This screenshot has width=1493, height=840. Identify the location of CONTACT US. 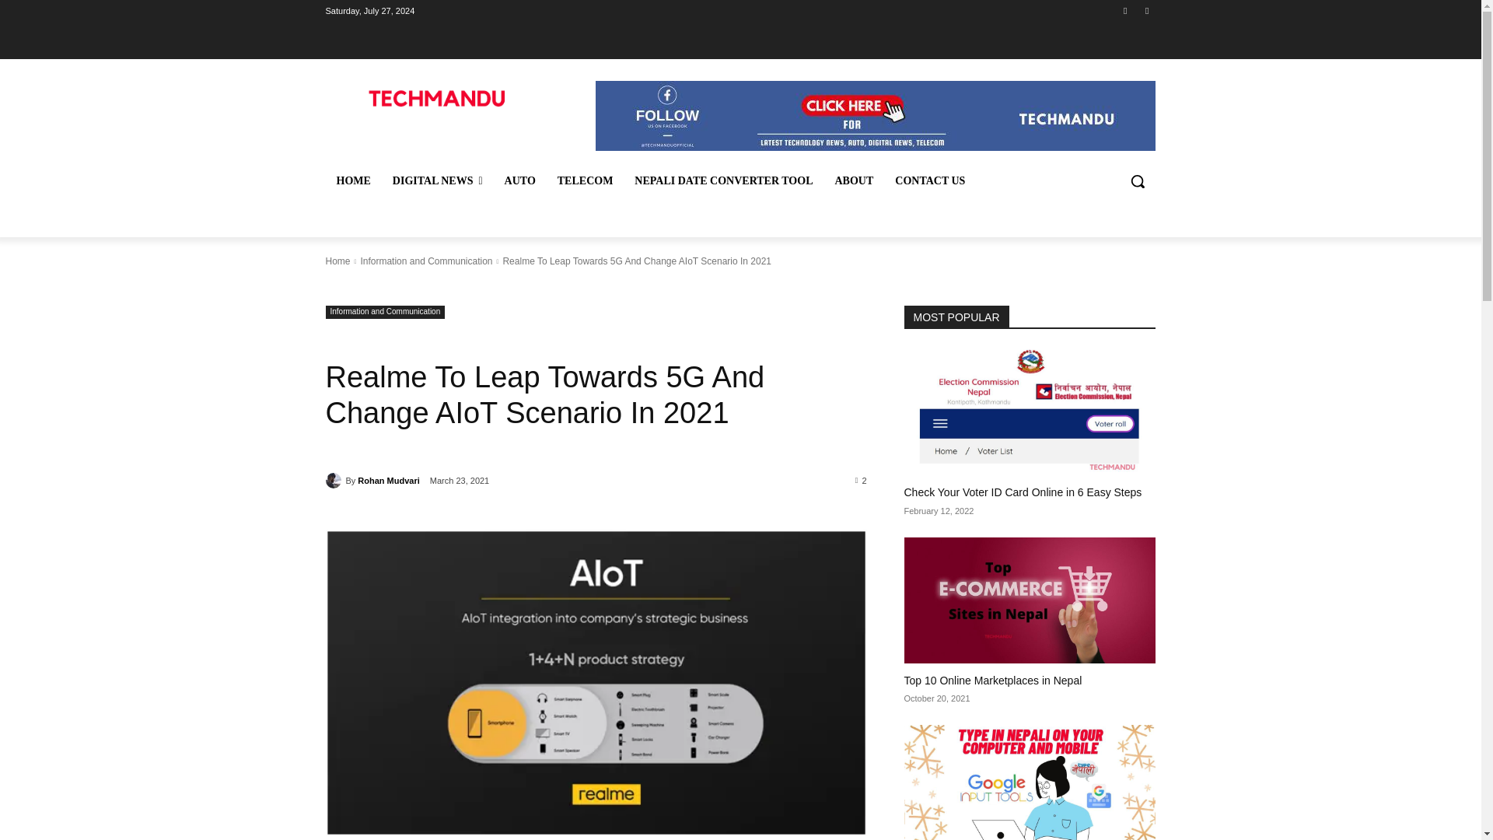
(930, 181).